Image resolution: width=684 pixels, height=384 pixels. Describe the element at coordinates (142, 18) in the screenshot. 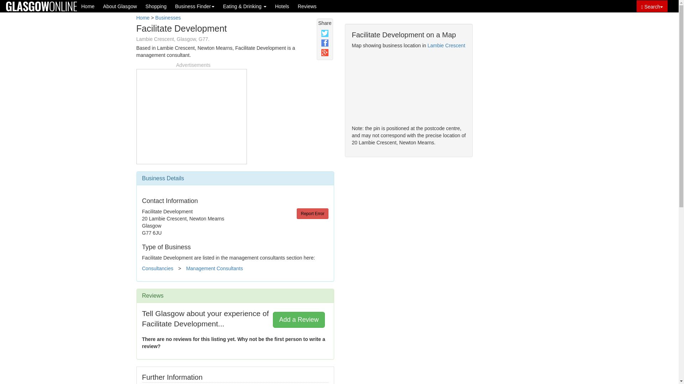

I see `Home` at that location.